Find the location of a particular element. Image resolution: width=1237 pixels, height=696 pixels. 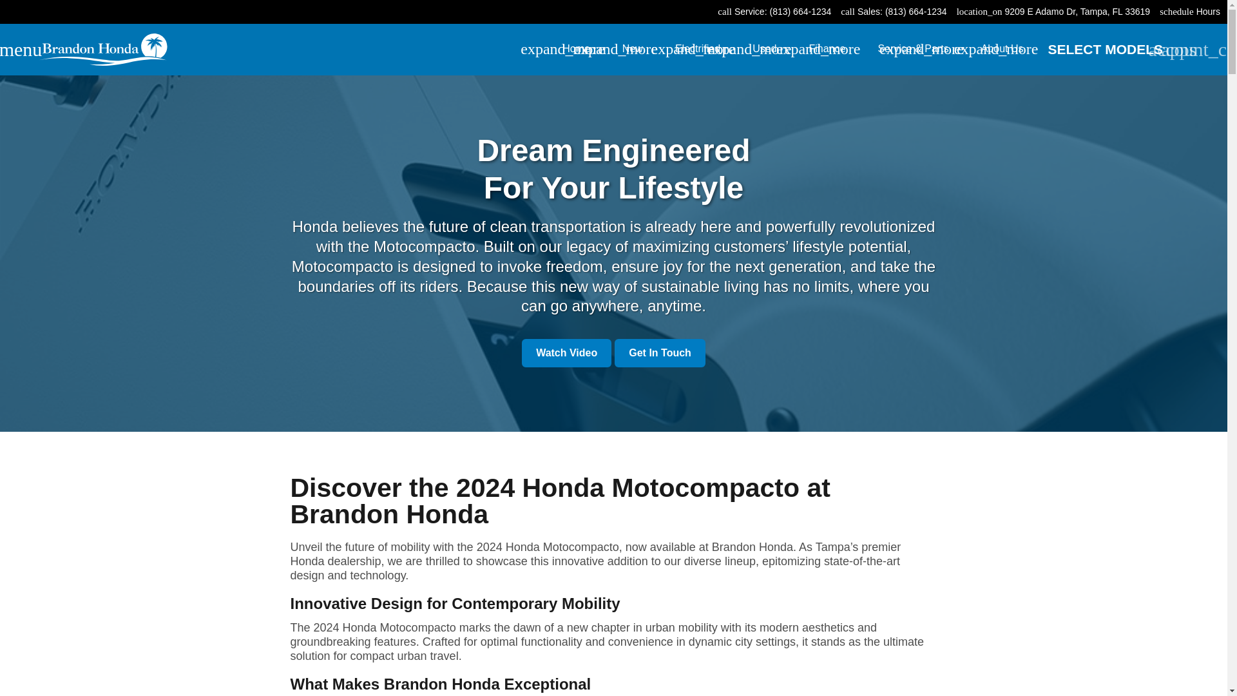

9209 E Adamo Dr, Tampa, FL 33619 is located at coordinates (1077, 12).